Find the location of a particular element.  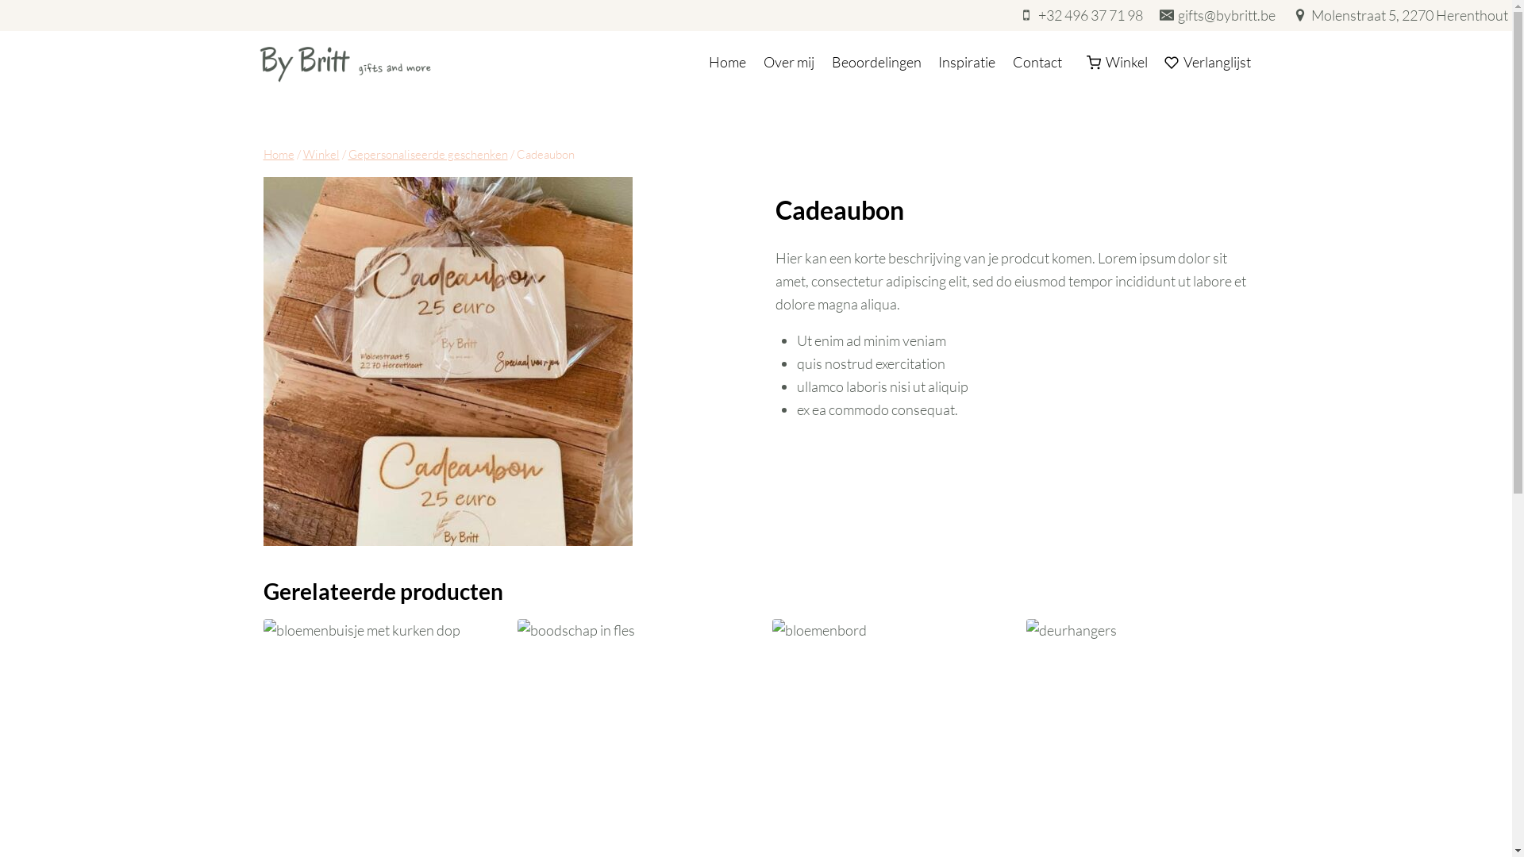

Gepersonaliseerde geschenken is located at coordinates (427, 154).